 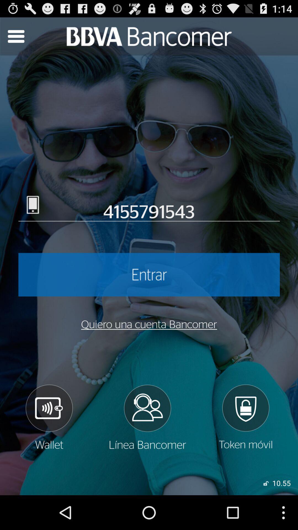 I want to click on log, so click(x=246, y=417).